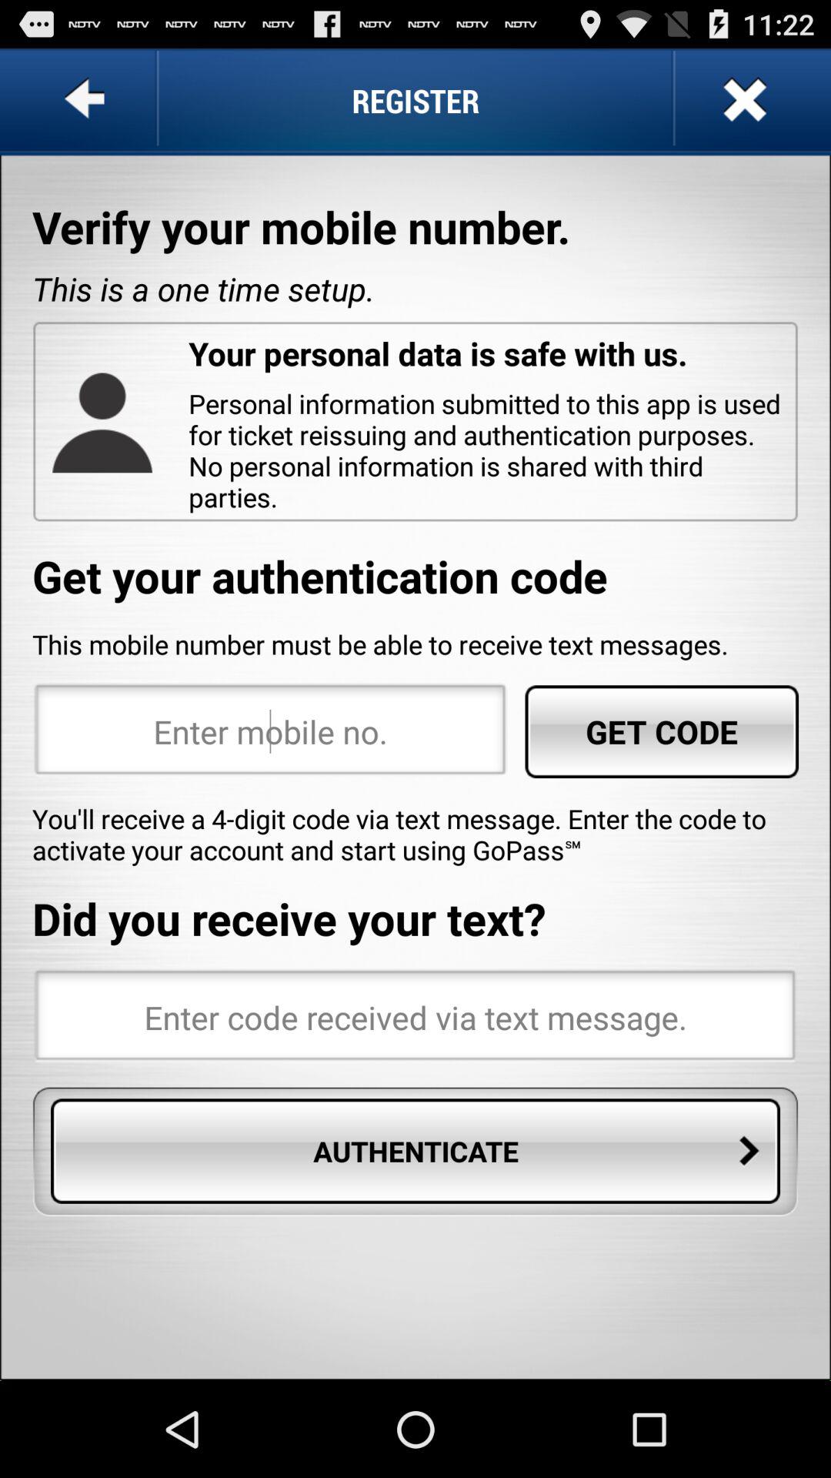 Image resolution: width=831 pixels, height=1478 pixels. What do you see at coordinates (415, 1017) in the screenshot?
I see `enter code` at bounding box center [415, 1017].